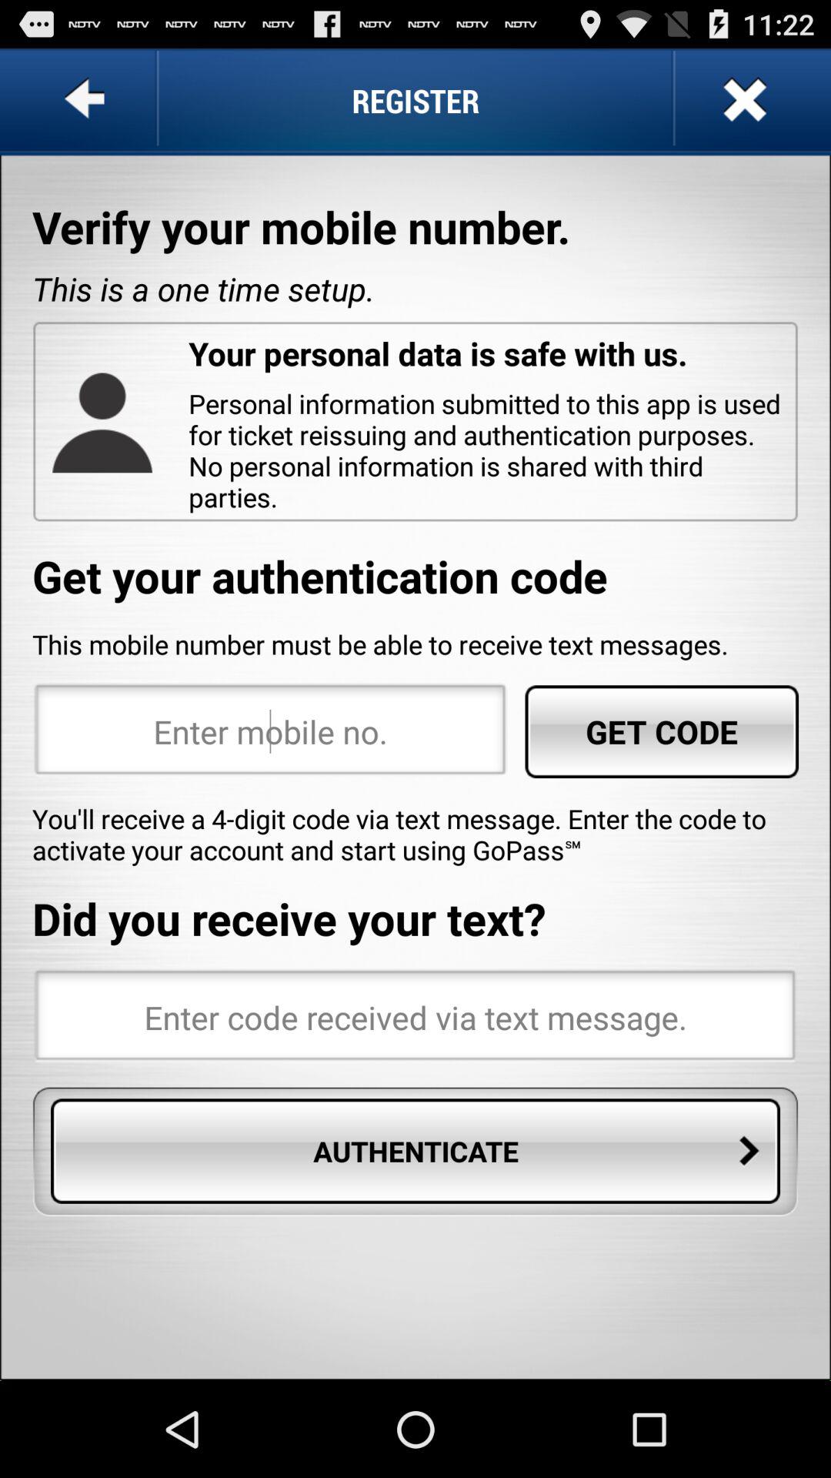 Image resolution: width=831 pixels, height=1478 pixels. What do you see at coordinates (415, 1017) in the screenshot?
I see `enter code` at bounding box center [415, 1017].